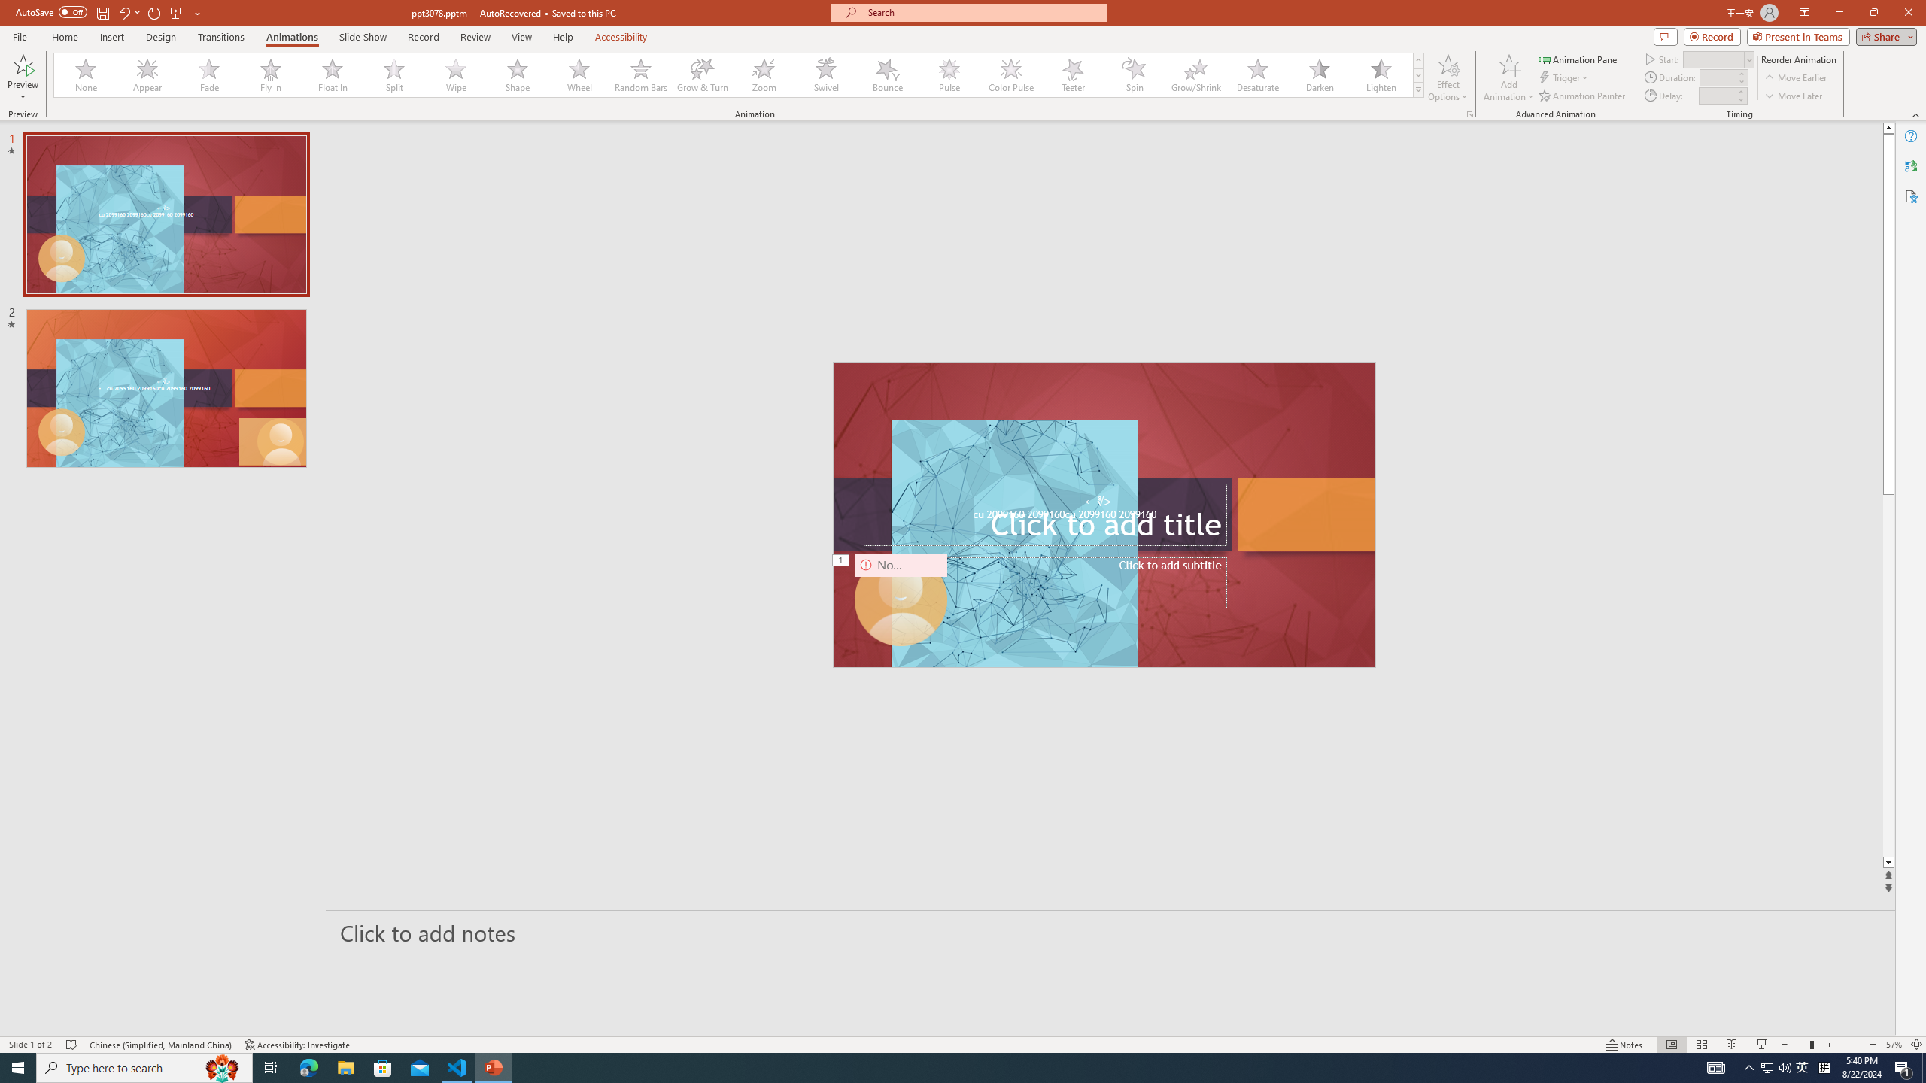  I want to click on More, so click(1739, 91).